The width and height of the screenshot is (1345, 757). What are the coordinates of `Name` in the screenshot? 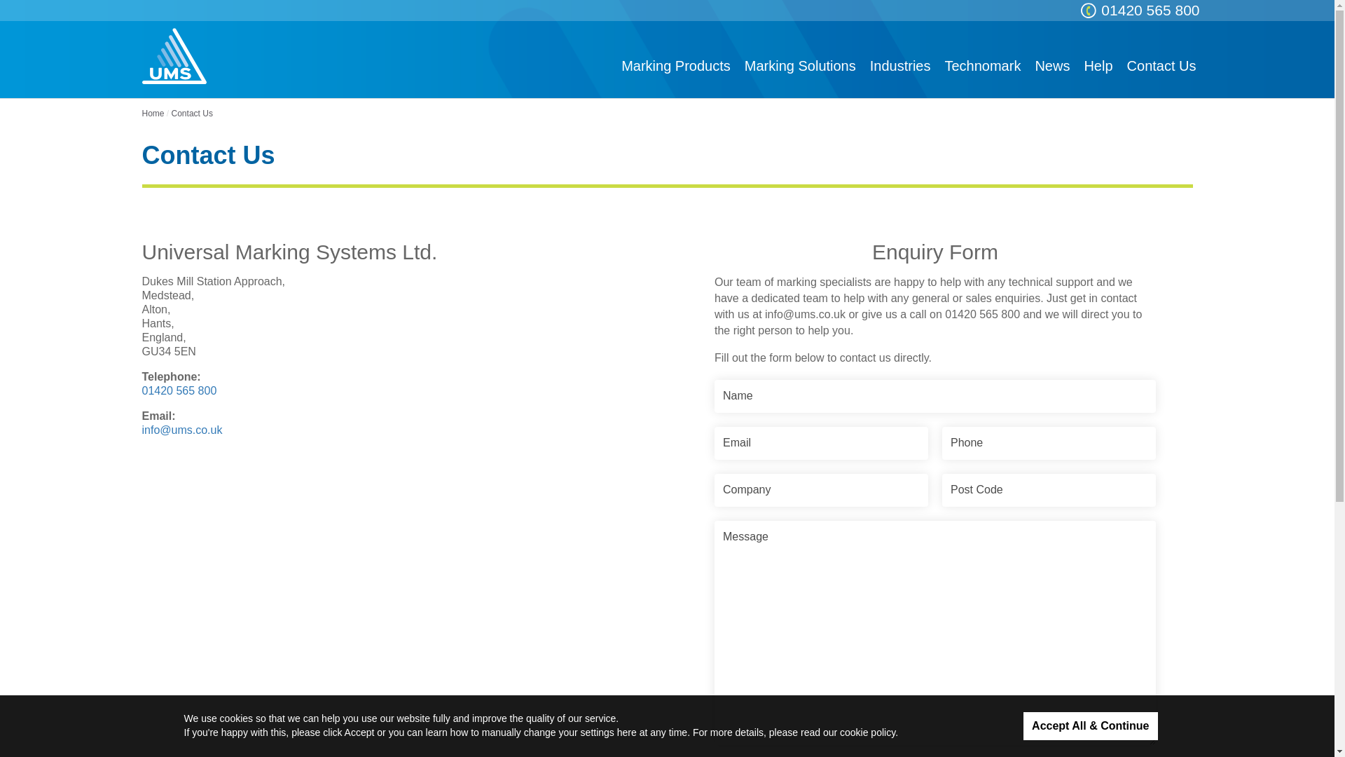 It's located at (934, 396).